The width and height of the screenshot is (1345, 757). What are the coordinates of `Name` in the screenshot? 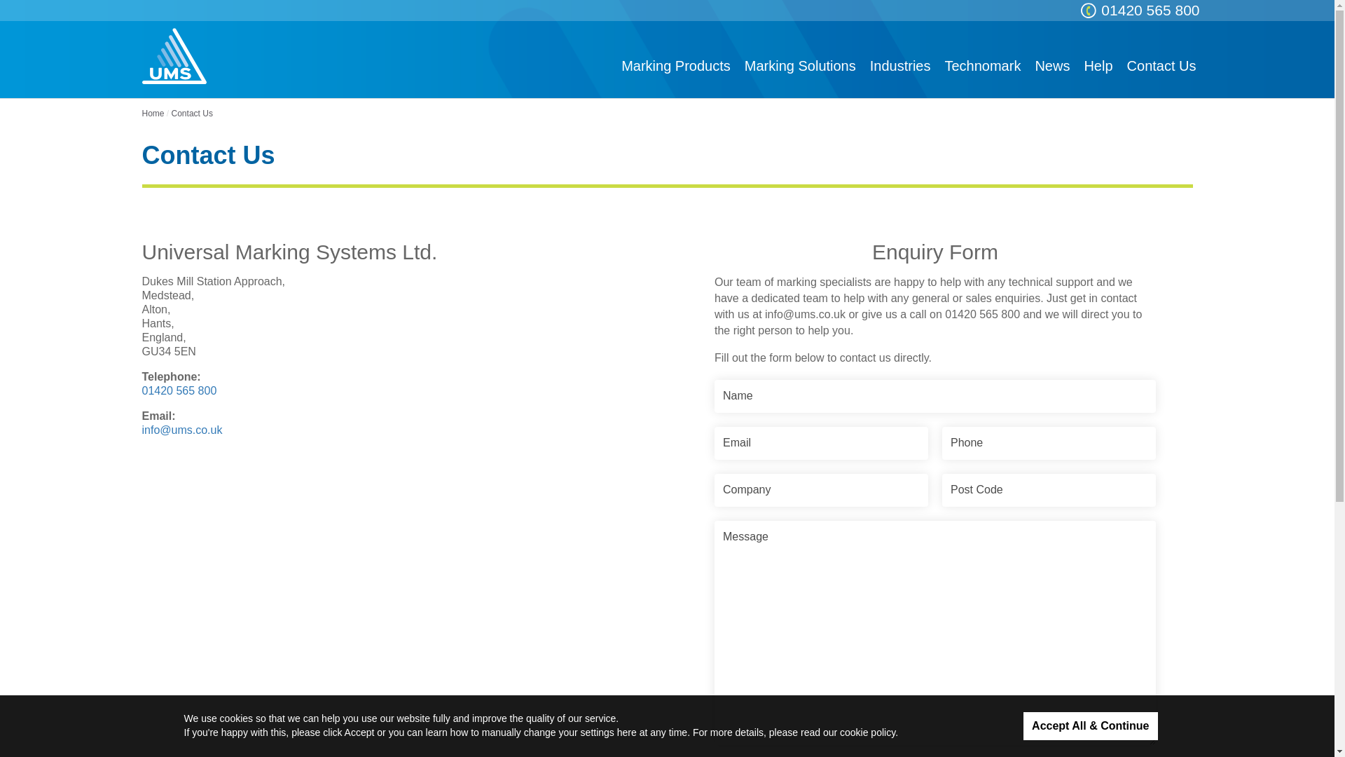 It's located at (934, 396).